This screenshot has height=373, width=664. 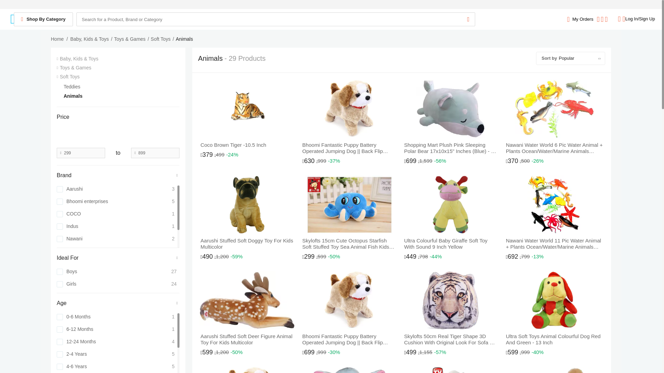 What do you see at coordinates (121, 96) in the screenshot?
I see `Animals` at bounding box center [121, 96].